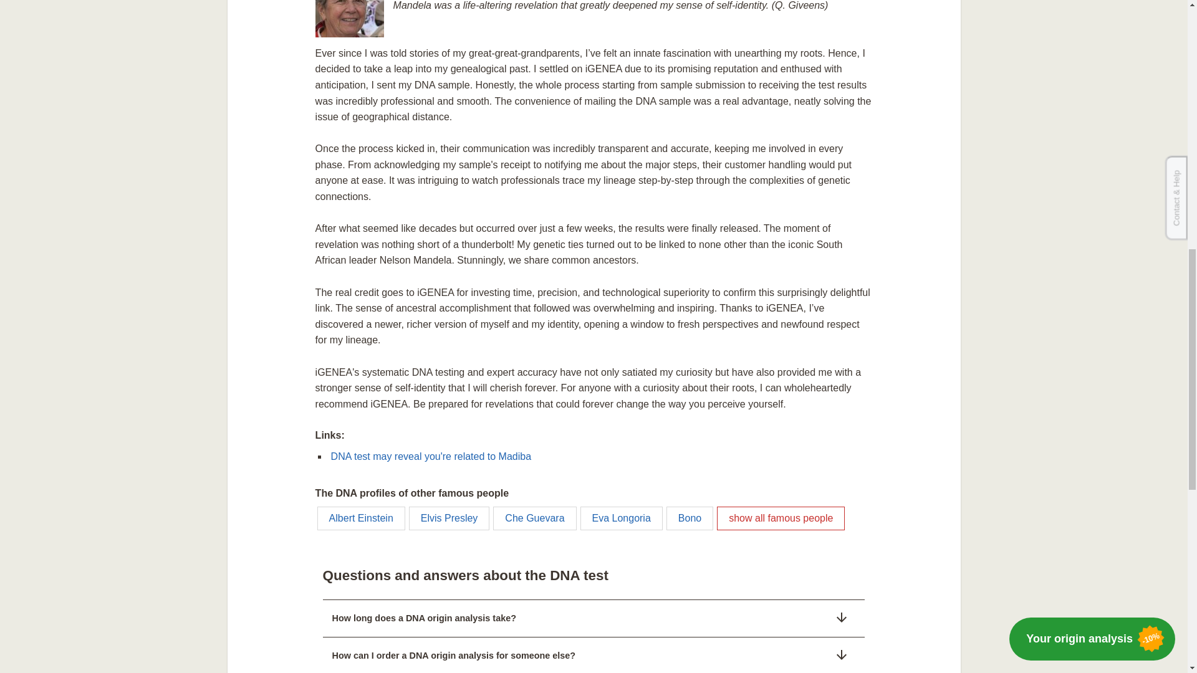 This screenshot has height=673, width=1197. What do you see at coordinates (690, 518) in the screenshot?
I see `Bono` at bounding box center [690, 518].